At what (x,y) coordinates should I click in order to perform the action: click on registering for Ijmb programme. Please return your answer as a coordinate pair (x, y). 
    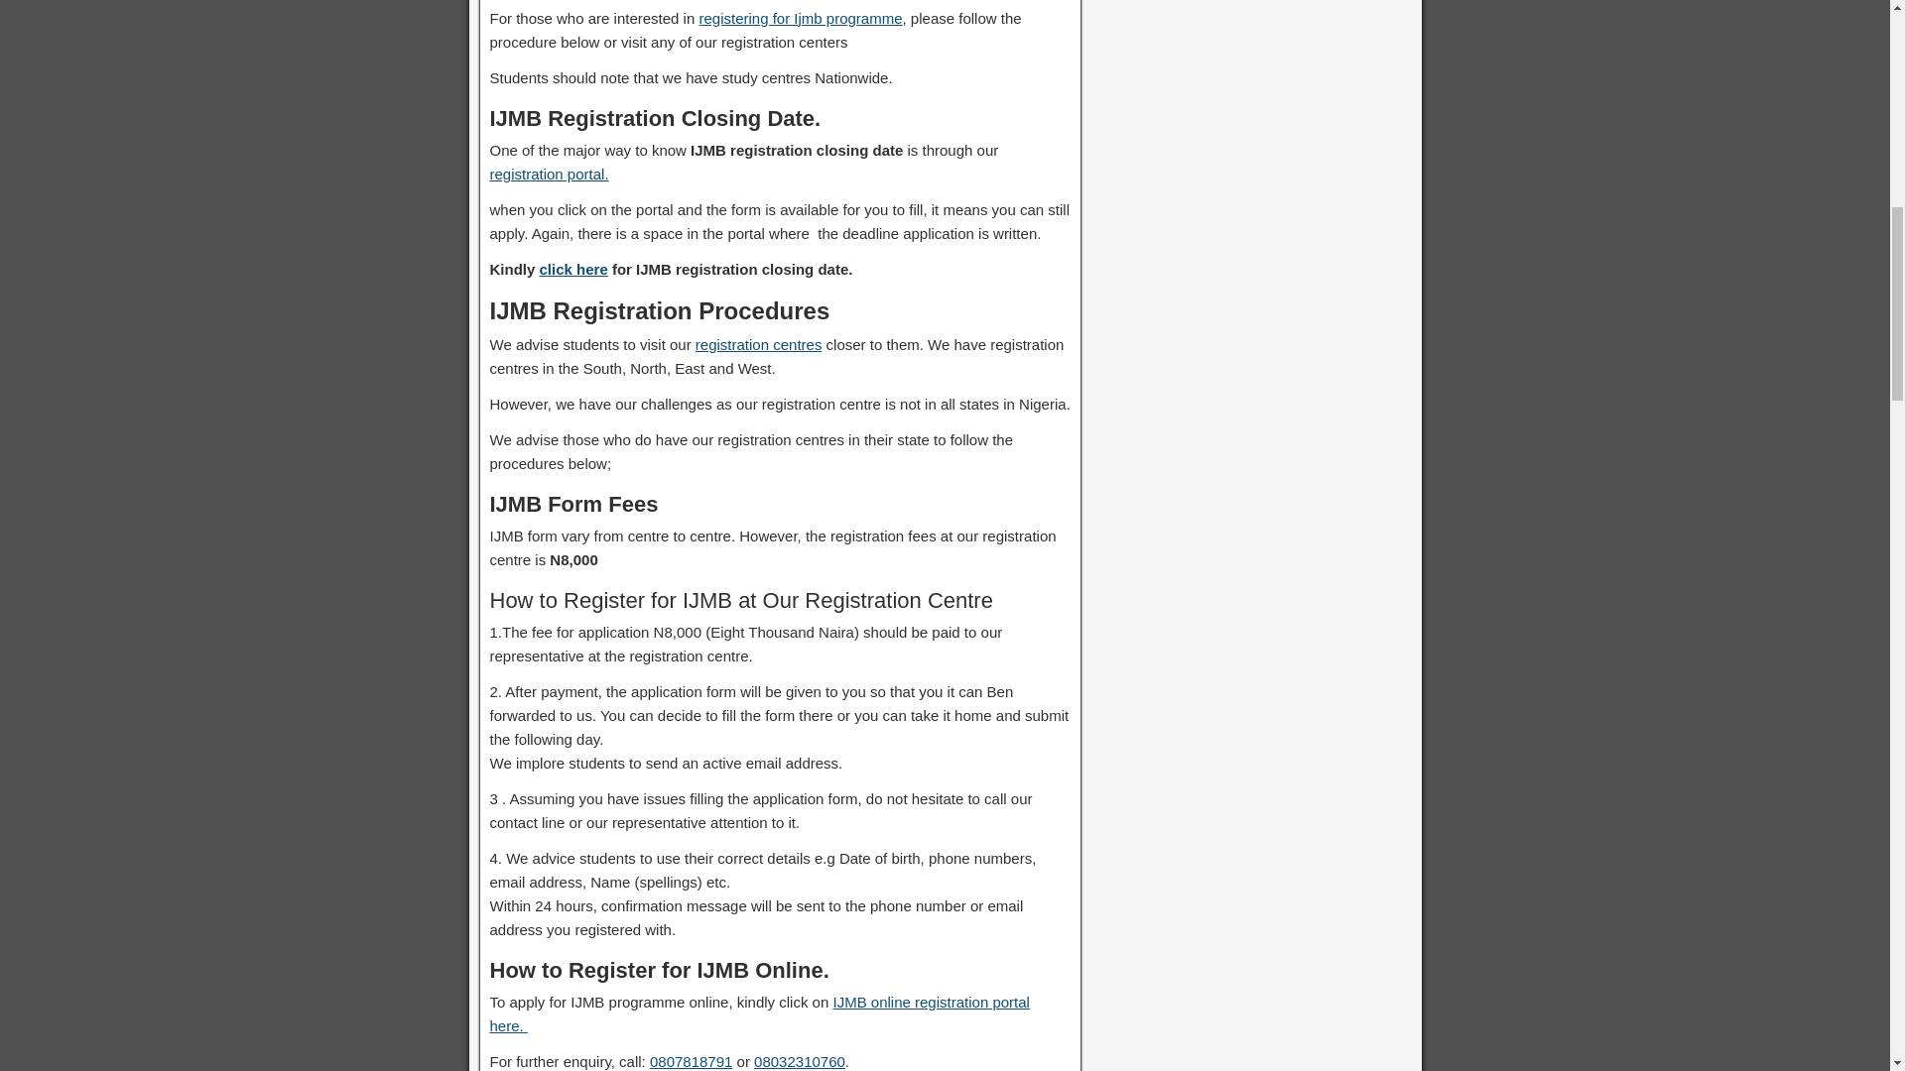
    Looking at the image, I should click on (800, 18).